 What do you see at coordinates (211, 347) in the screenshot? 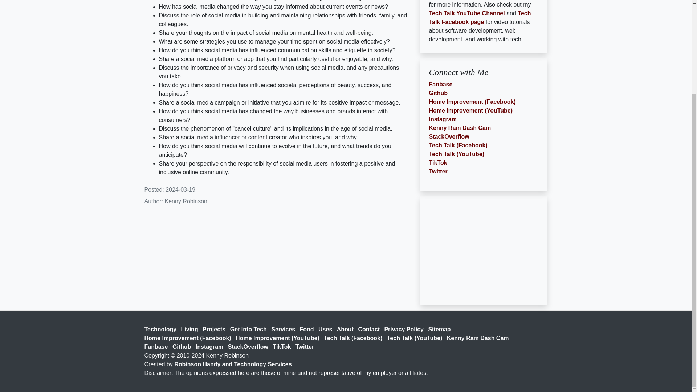
I see `Instagram` at bounding box center [211, 347].